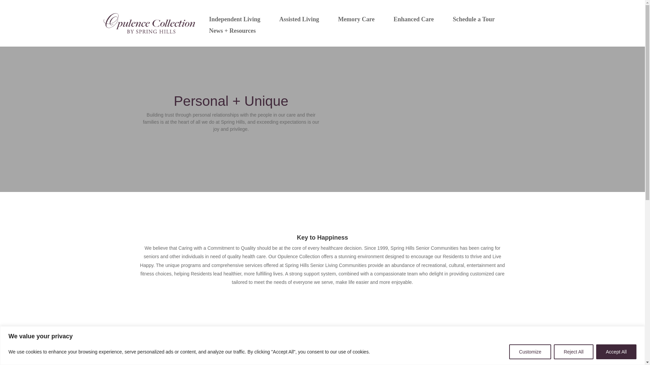 This screenshot has height=365, width=650. Describe the element at coordinates (616, 351) in the screenshot. I see `Accept All` at that location.